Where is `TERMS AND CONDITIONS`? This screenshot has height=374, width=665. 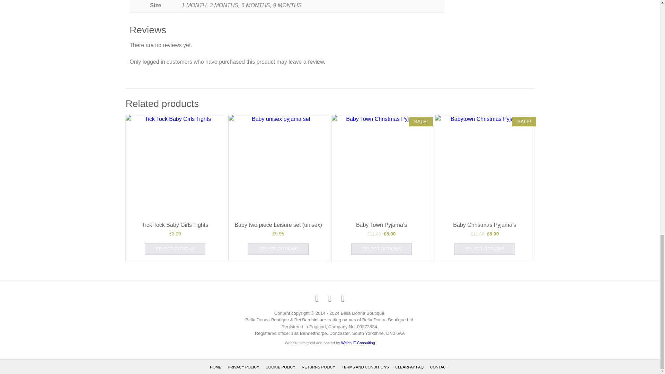 TERMS AND CONDITIONS is located at coordinates (365, 367).